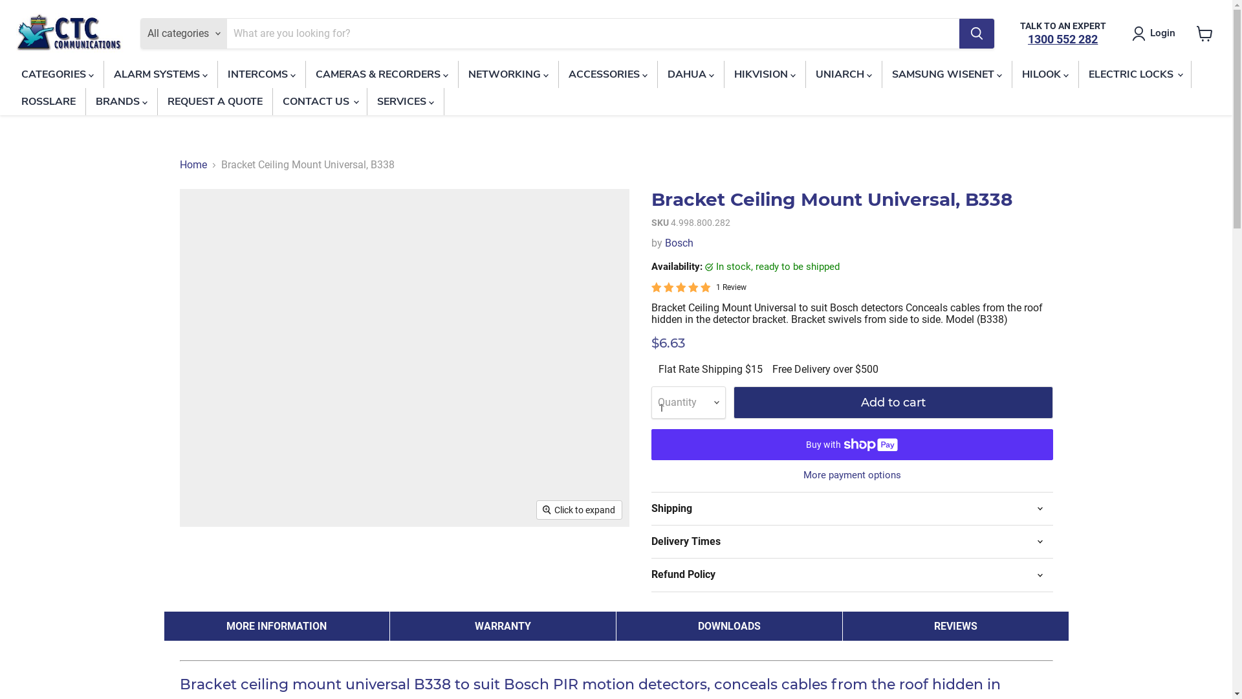  Describe the element at coordinates (851, 475) in the screenshot. I see `More payment options` at that location.